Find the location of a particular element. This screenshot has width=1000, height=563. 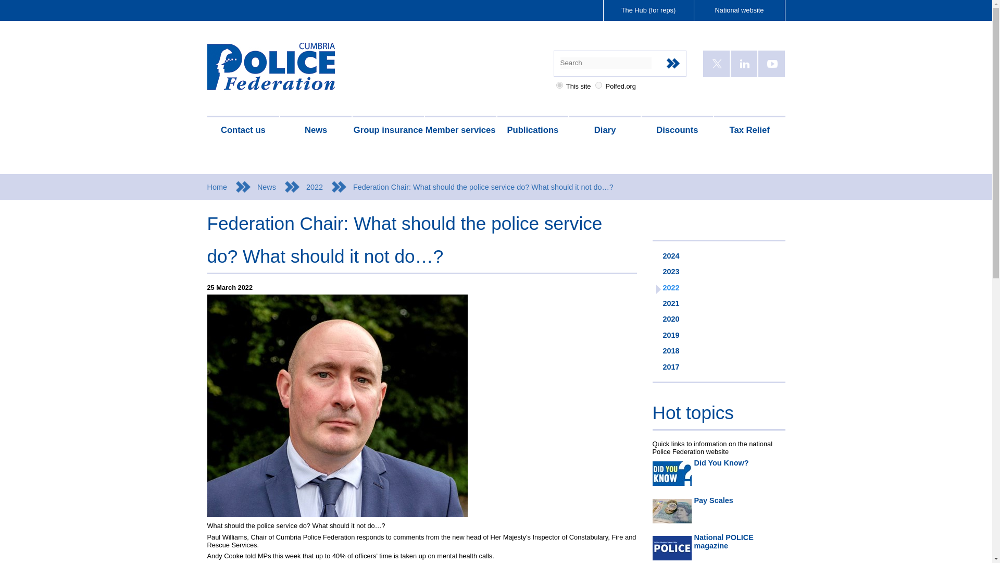

News is located at coordinates (316, 130).